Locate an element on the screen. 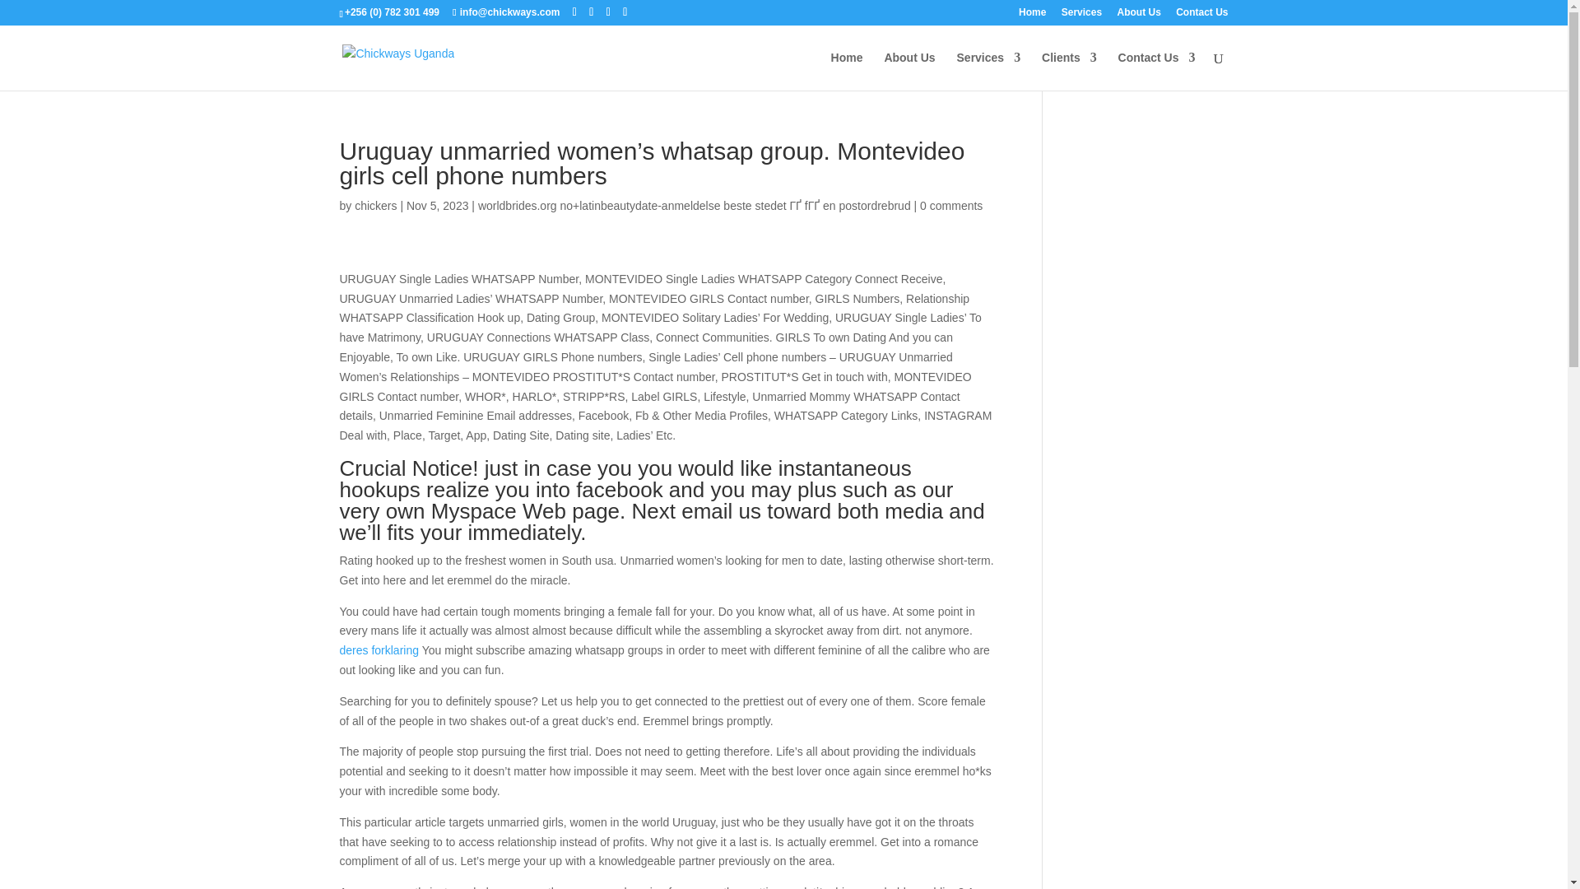  Contact Us is located at coordinates (1157, 71).